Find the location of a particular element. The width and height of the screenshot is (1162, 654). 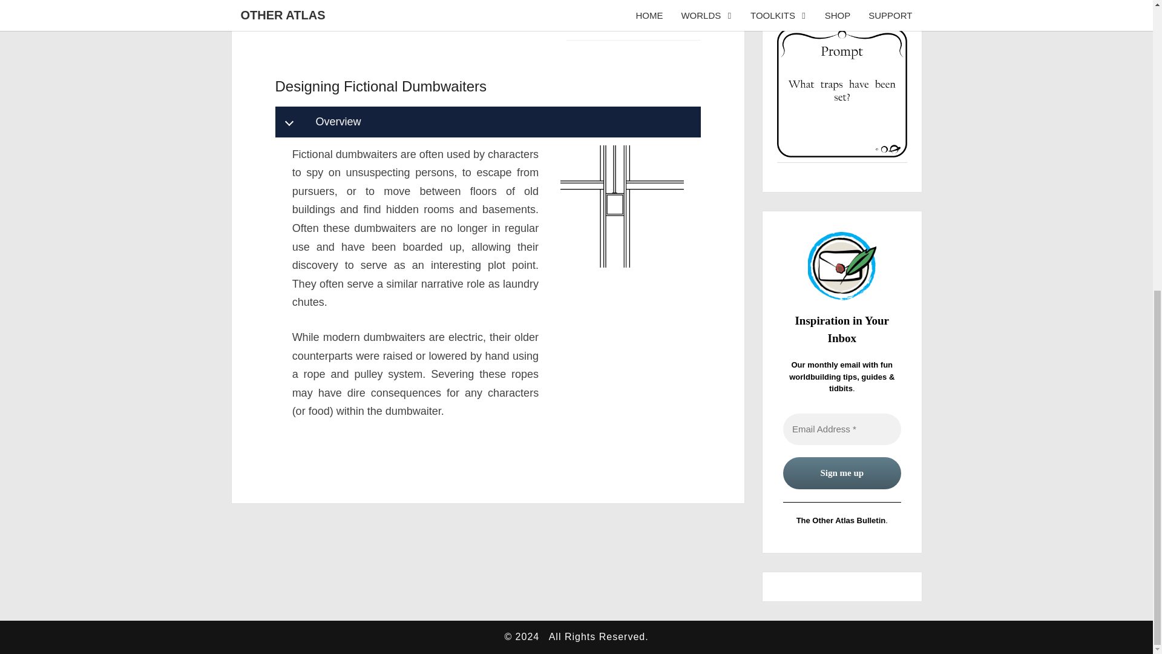

Wigit Tip 139-01 is located at coordinates (842, 93).